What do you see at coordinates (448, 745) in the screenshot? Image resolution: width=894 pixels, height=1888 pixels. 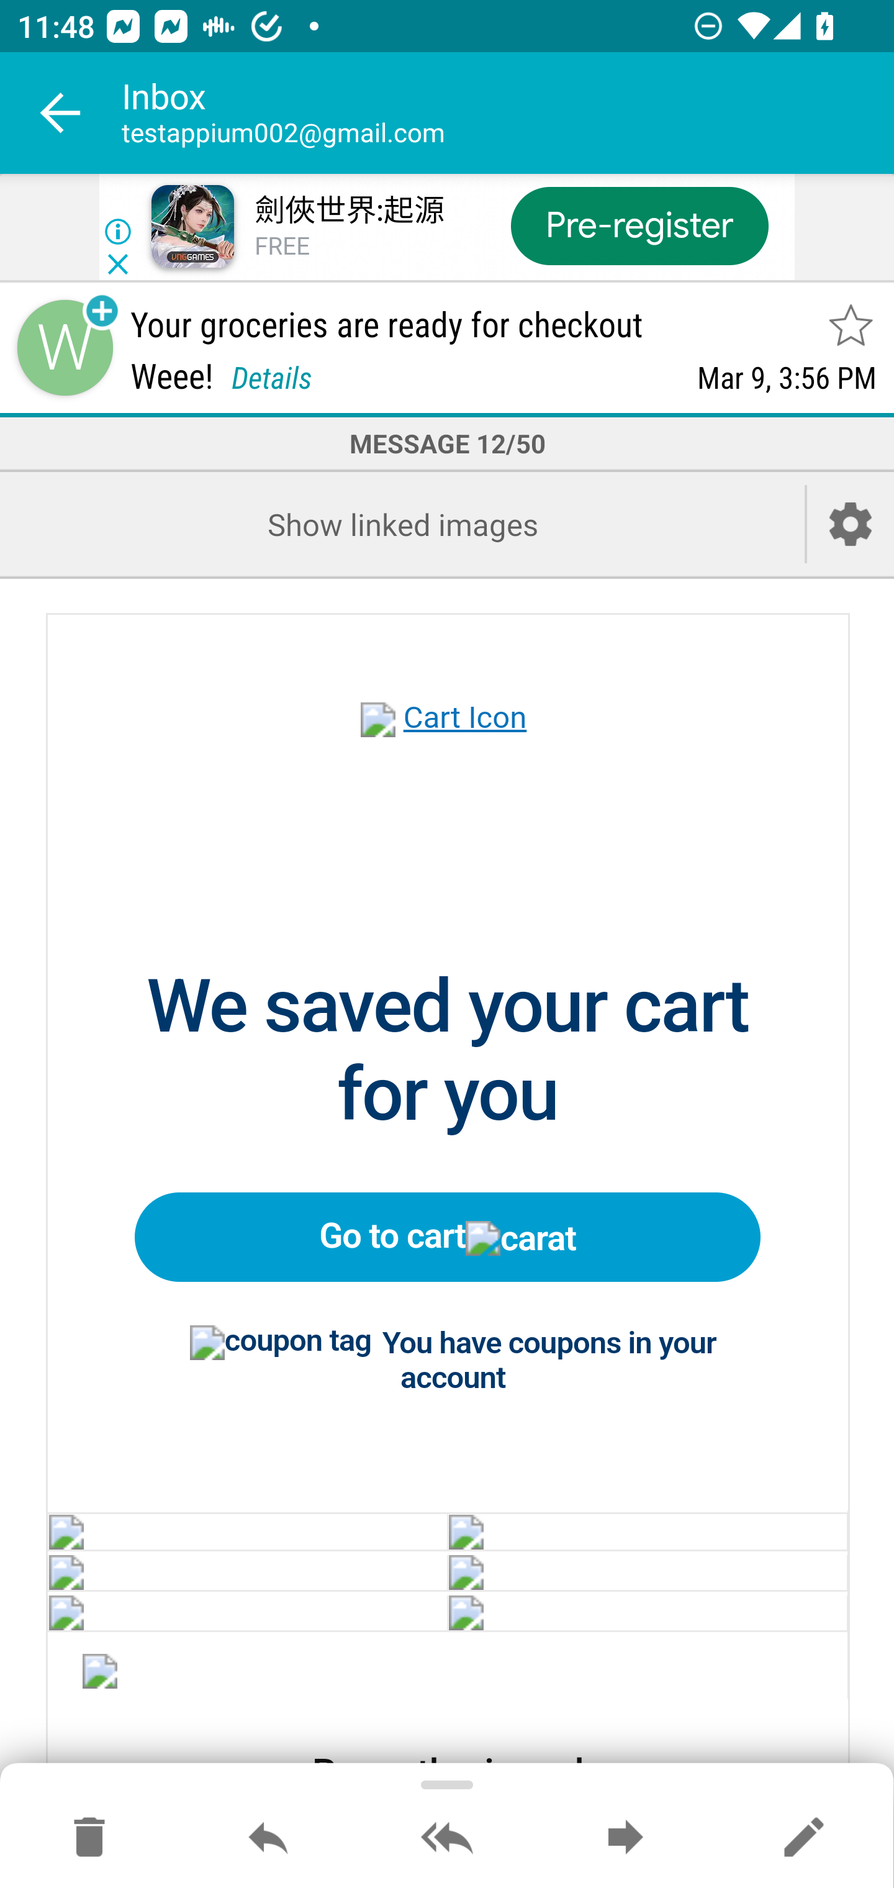 I see `click?upn=u001` at bounding box center [448, 745].